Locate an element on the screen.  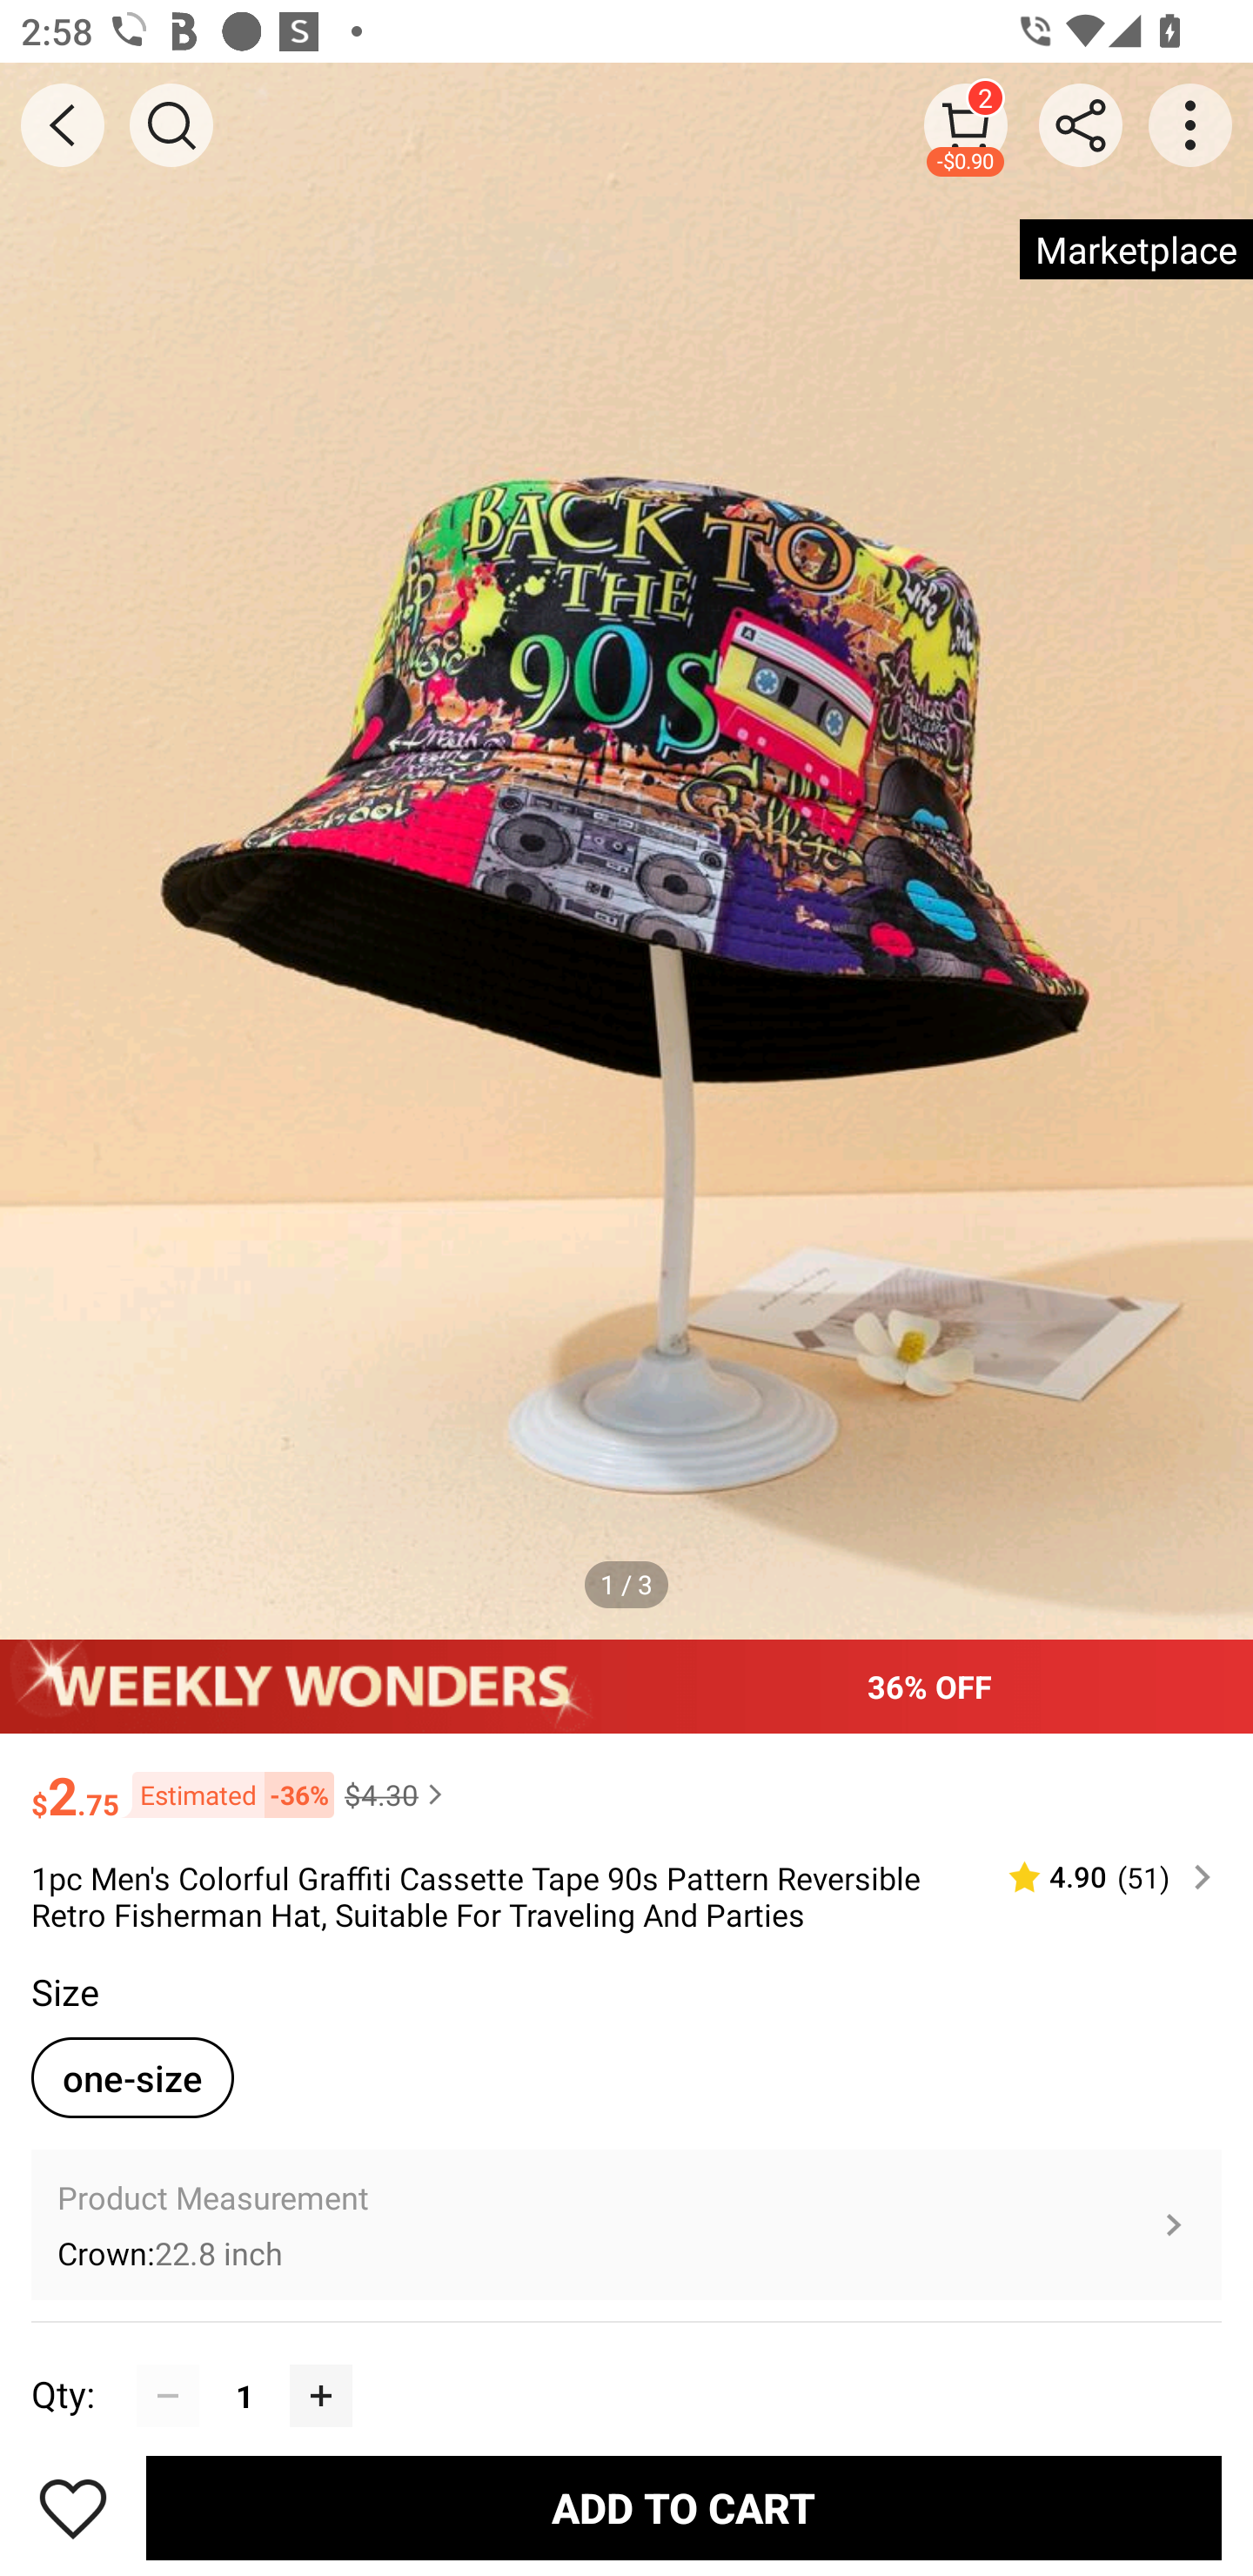
36% OFF is located at coordinates (626, 1686).